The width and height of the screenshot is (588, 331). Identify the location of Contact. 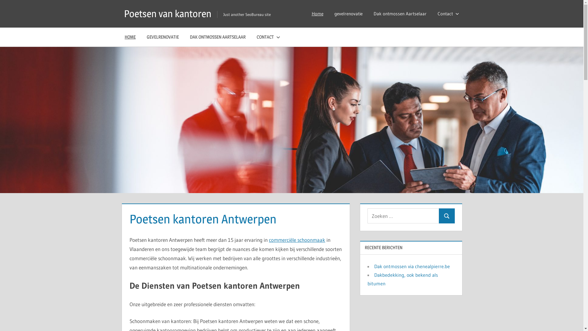
(447, 14).